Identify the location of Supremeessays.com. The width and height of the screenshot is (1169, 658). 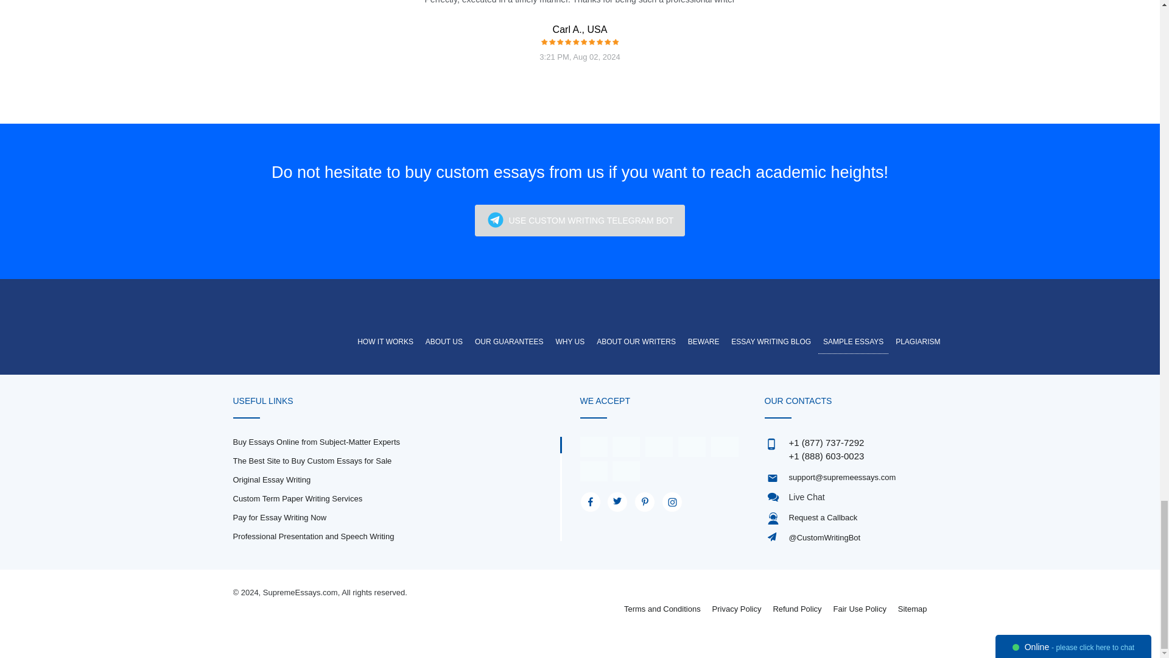
(301, 313).